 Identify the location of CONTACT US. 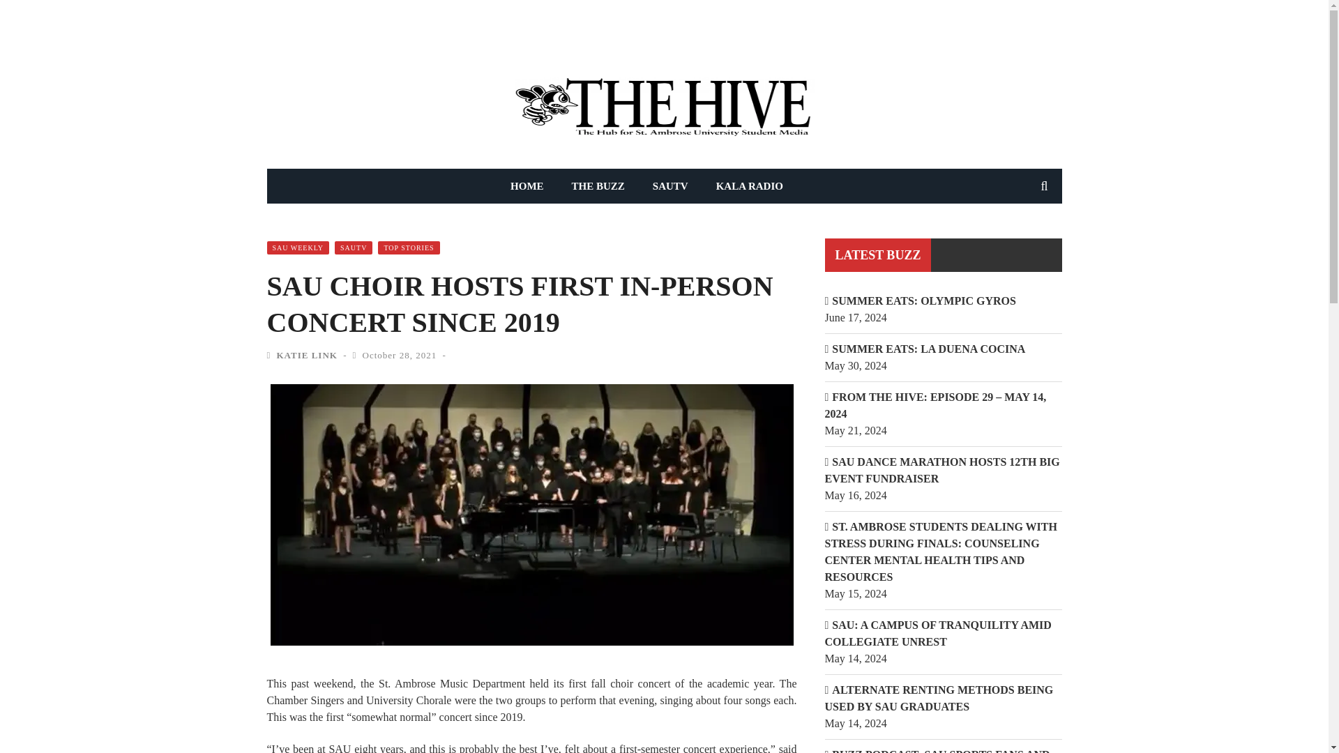
(533, 33).